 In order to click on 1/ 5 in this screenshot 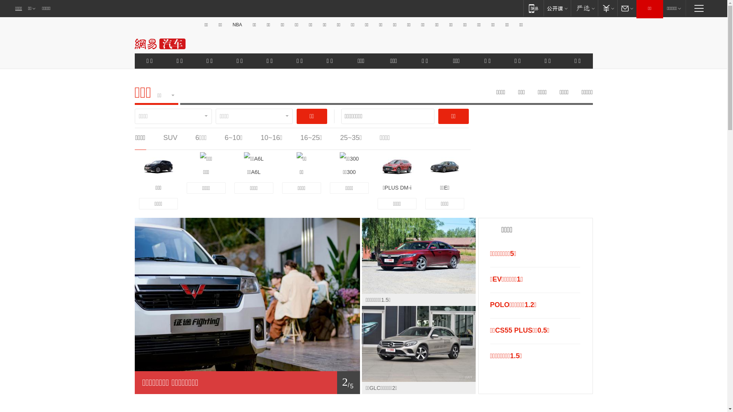, I will do `click(247, 383)`.